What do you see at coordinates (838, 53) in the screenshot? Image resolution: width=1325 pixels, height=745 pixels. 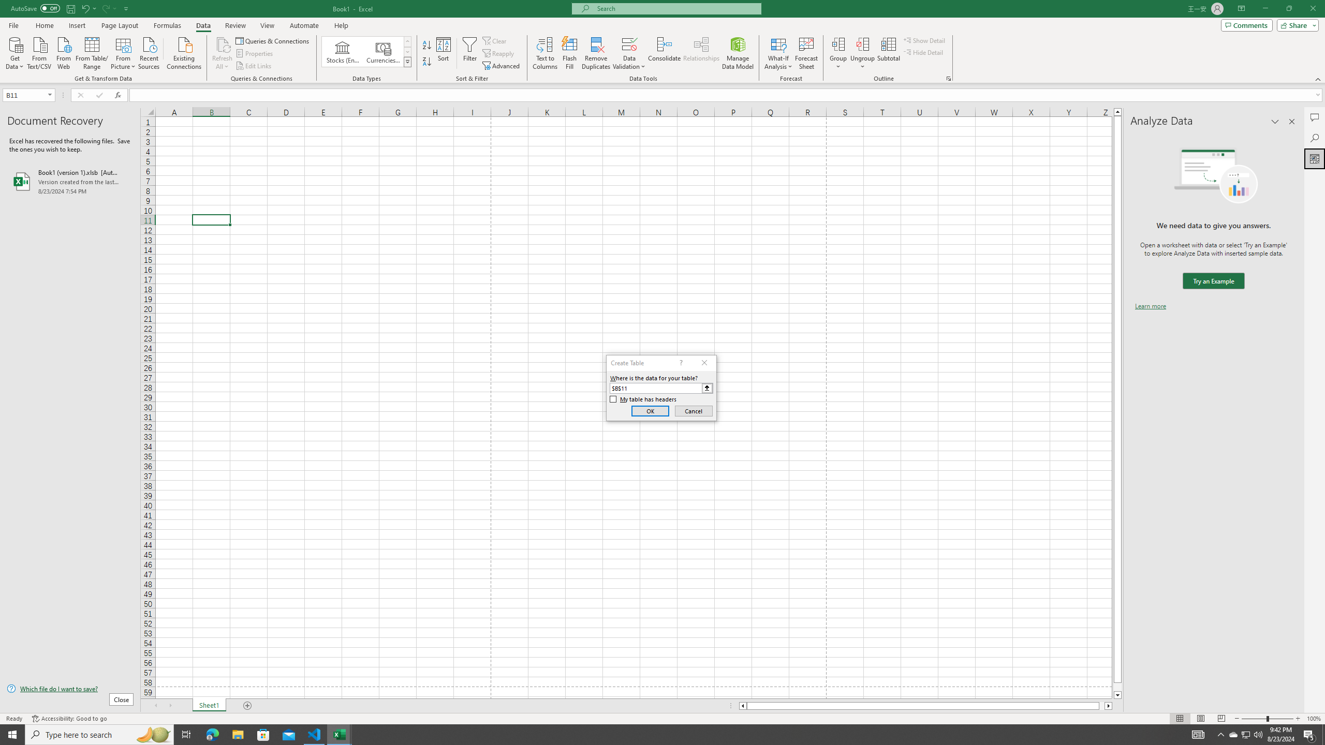 I see `Group...` at bounding box center [838, 53].